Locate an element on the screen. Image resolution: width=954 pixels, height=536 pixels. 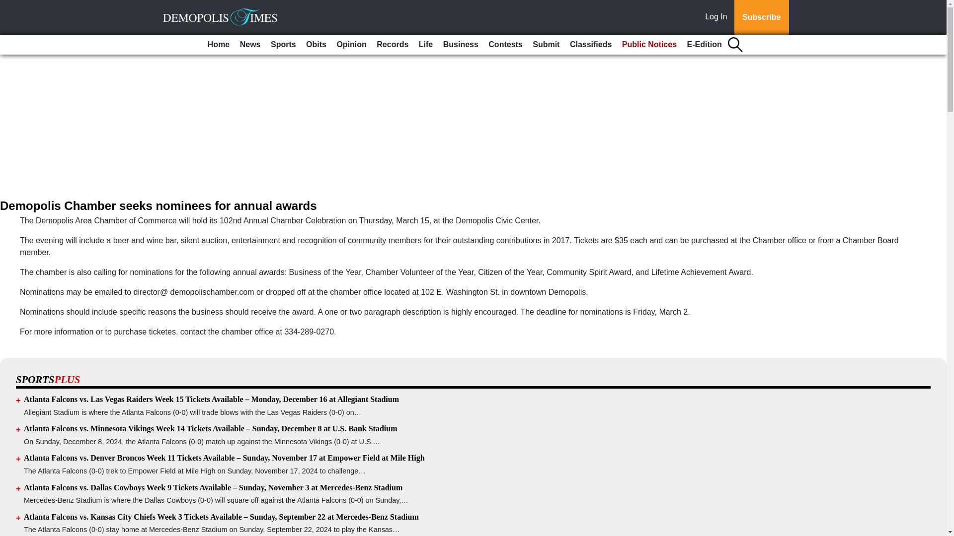
Life is located at coordinates (426, 45).